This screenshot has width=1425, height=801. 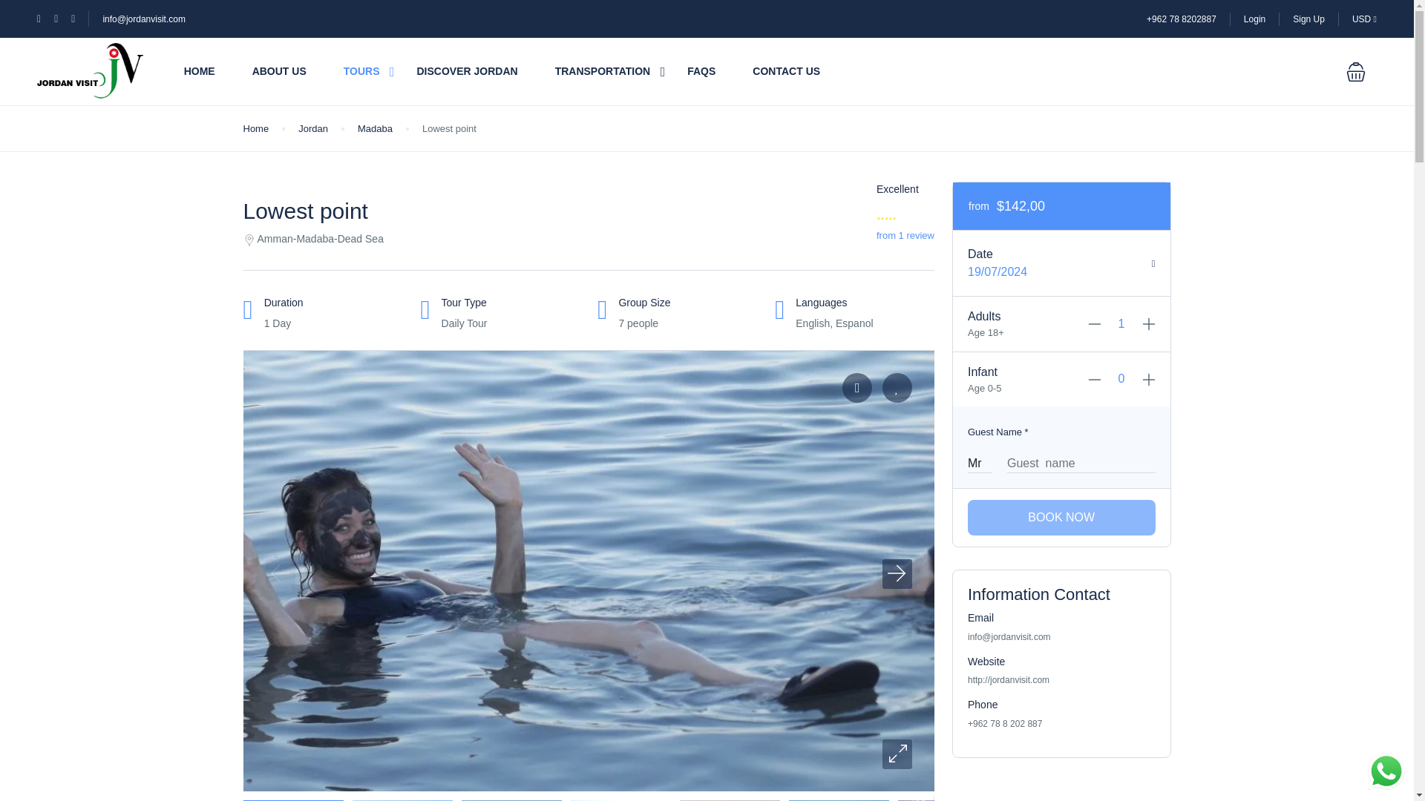 What do you see at coordinates (701, 71) in the screenshot?
I see `FAQS` at bounding box center [701, 71].